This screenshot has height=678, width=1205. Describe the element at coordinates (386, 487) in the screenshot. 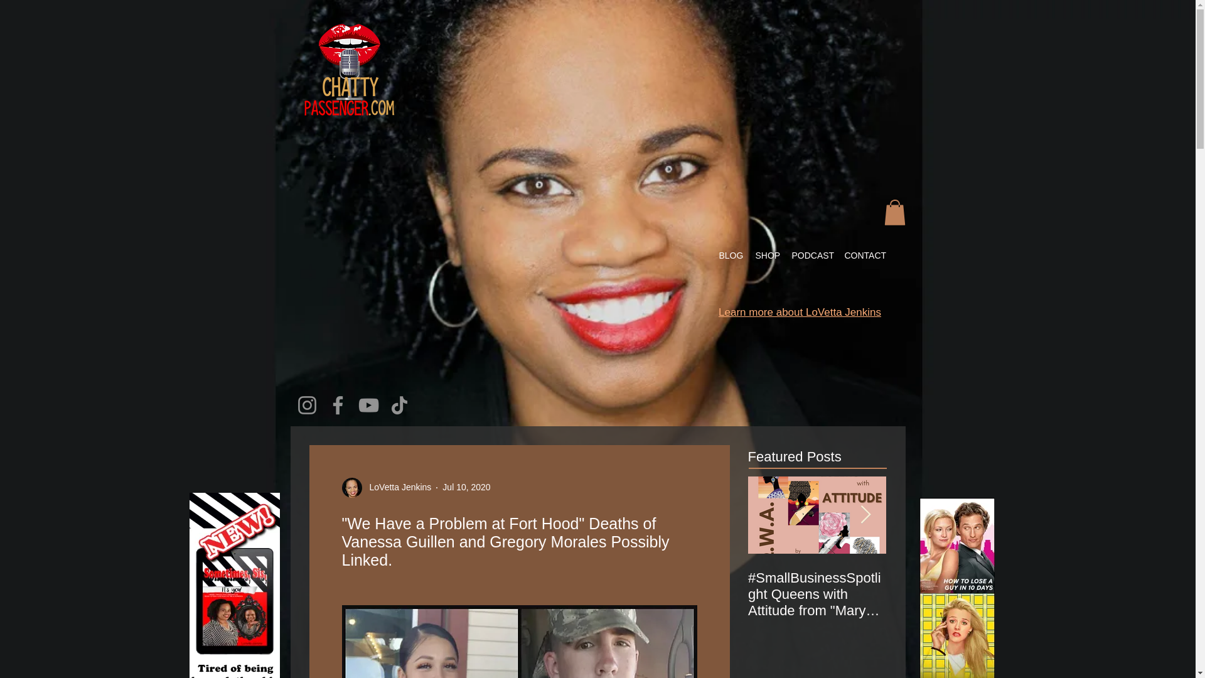

I see `LoVetta Jenkins` at that location.